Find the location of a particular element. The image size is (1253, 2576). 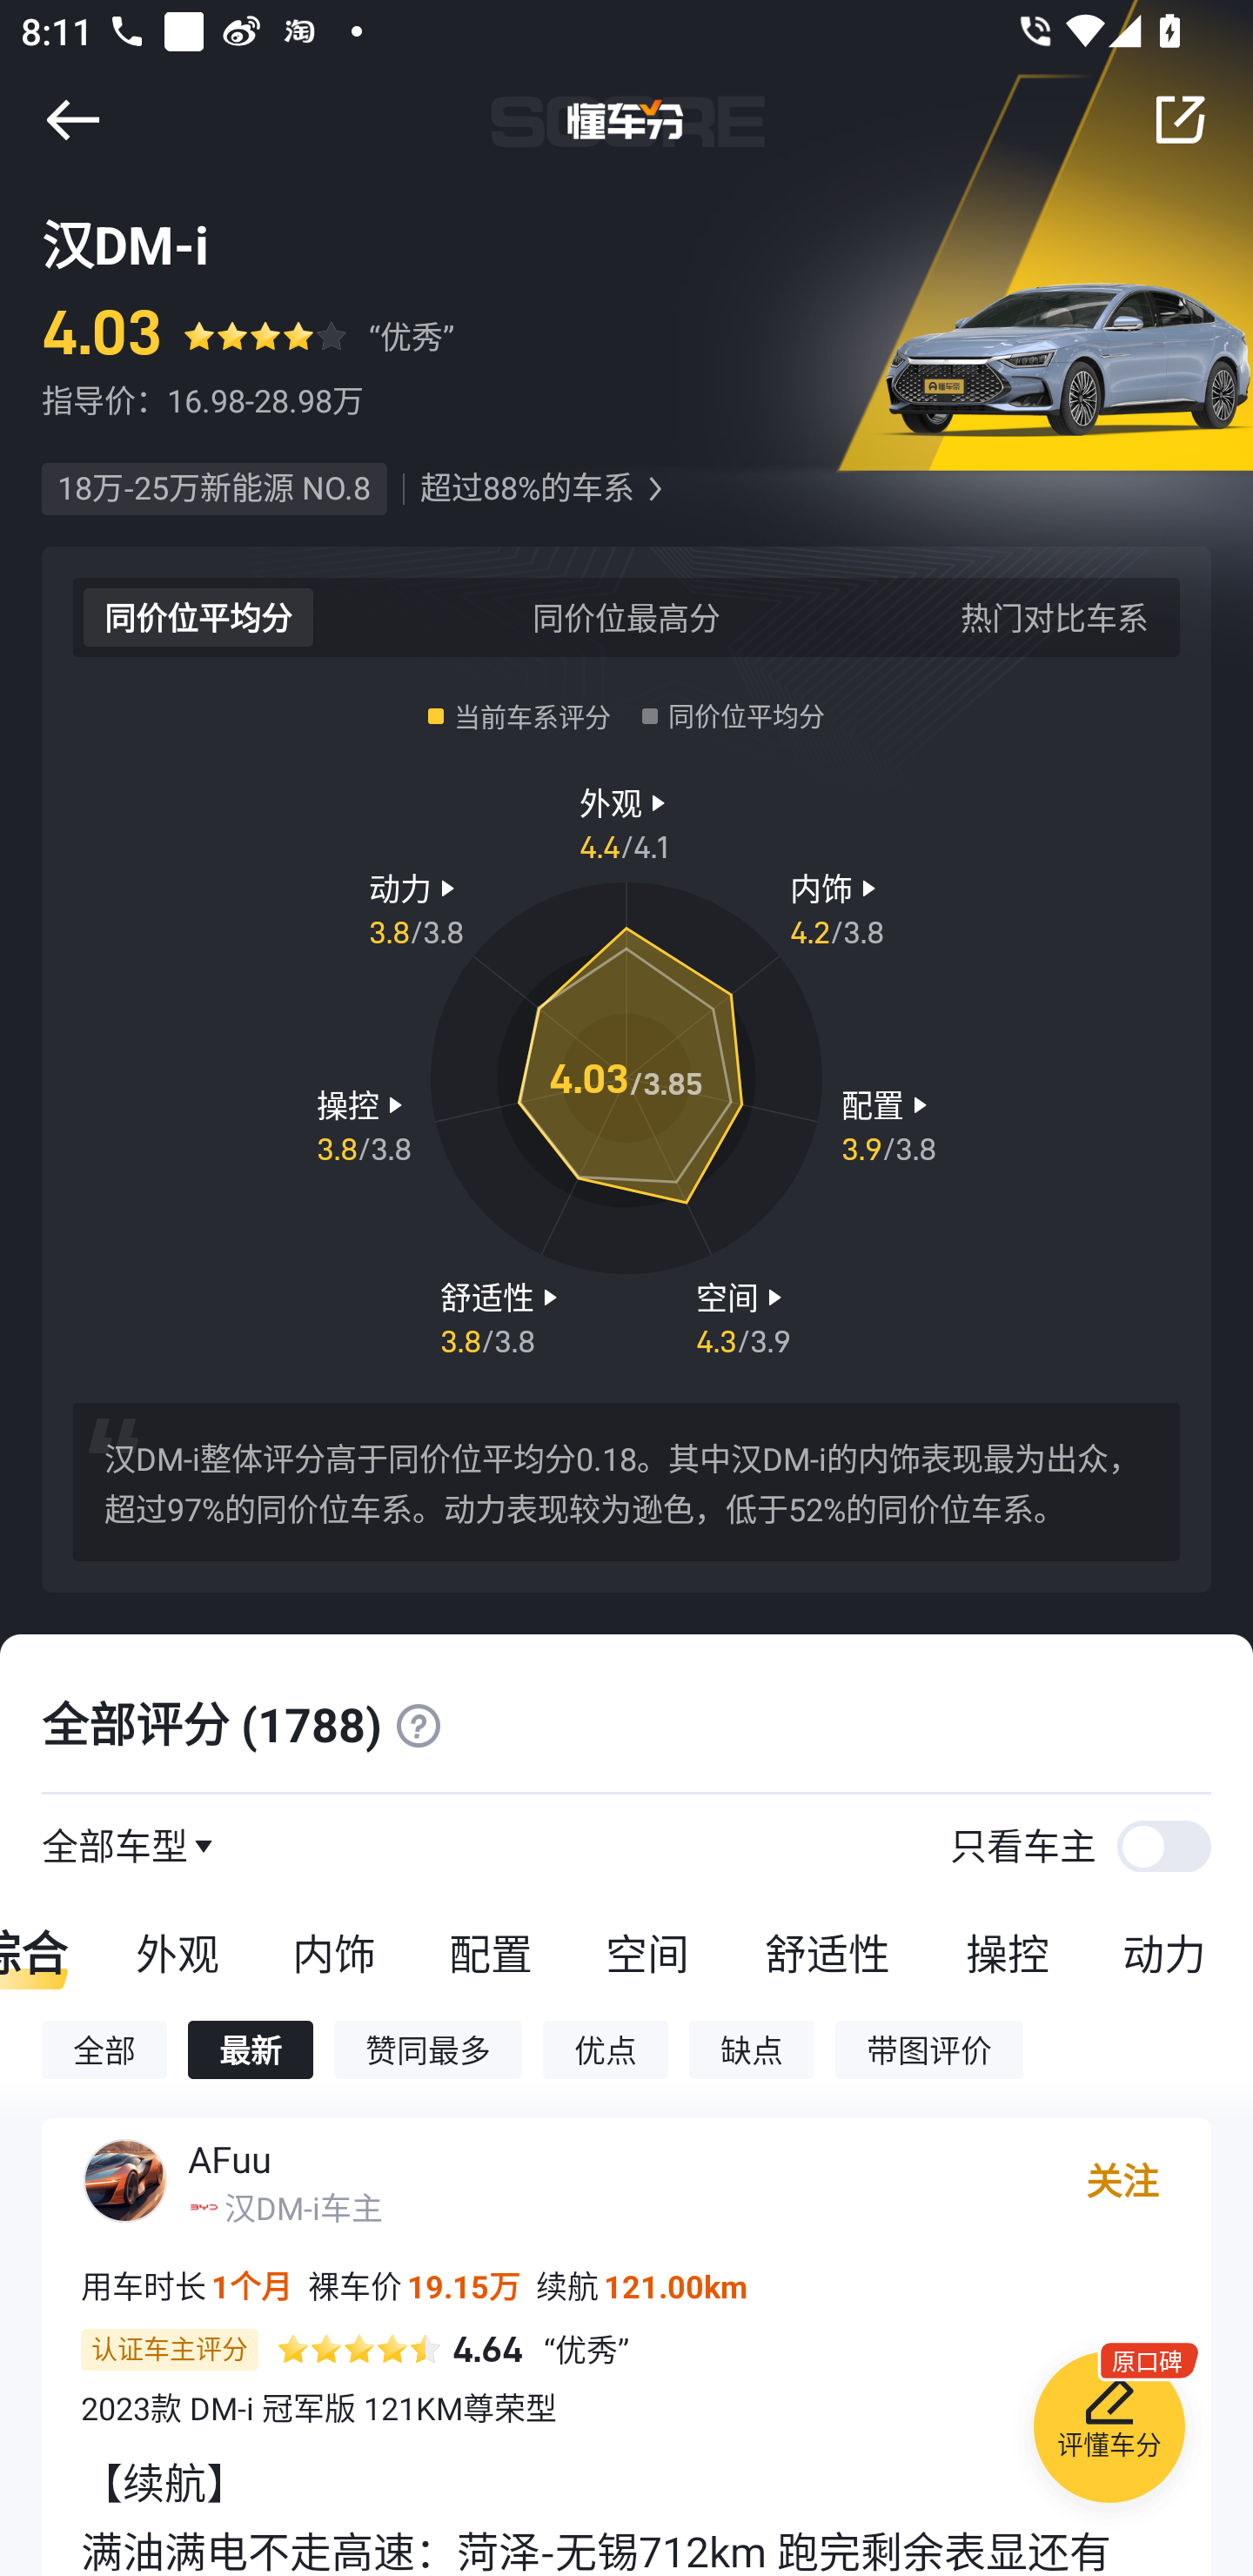

AFuu is located at coordinates (230, 2158).